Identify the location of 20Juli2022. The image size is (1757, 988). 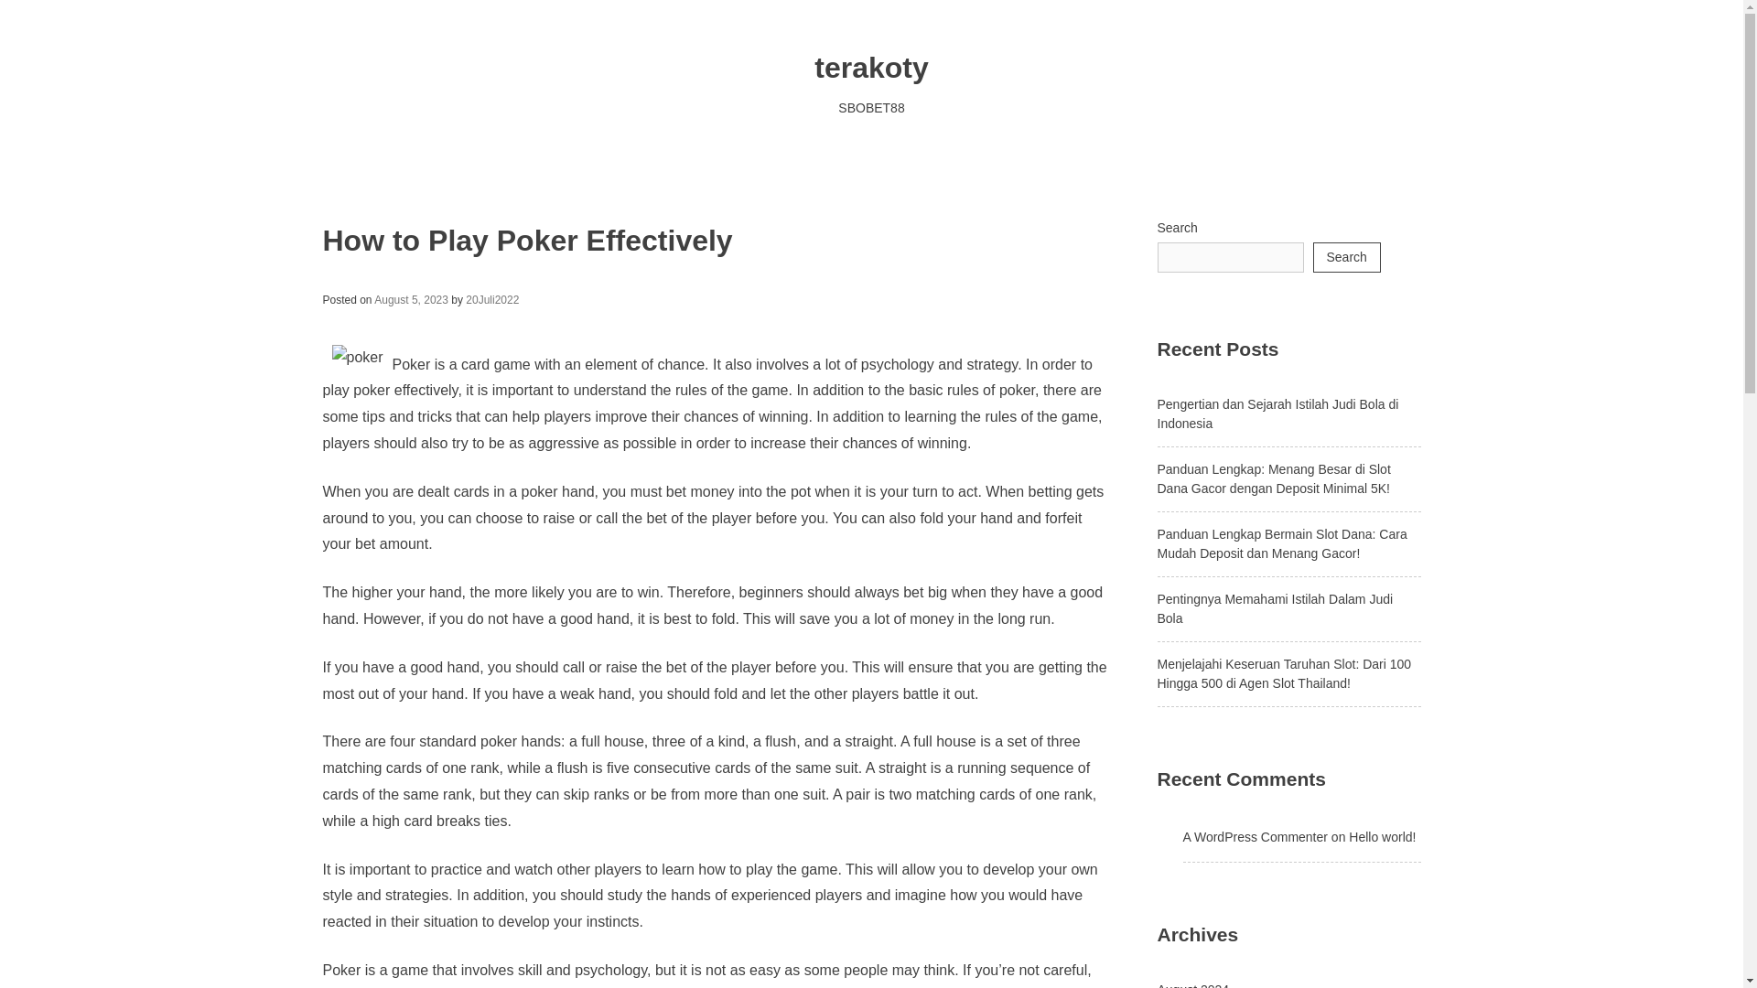
(491, 299).